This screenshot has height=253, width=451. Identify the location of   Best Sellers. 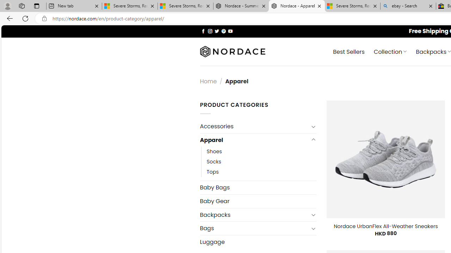
(349, 51).